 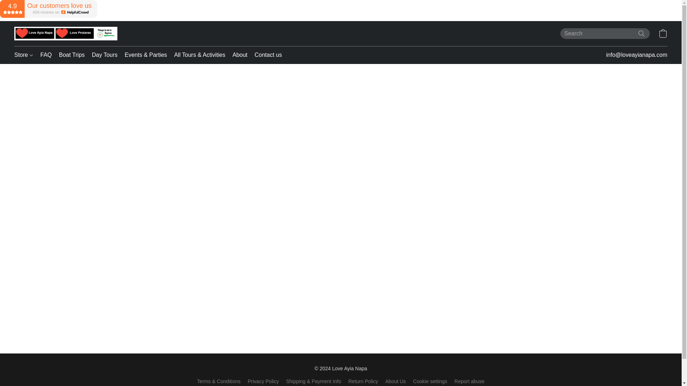 What do you see at coordinates (266, 55) in the screenshot?
I see `Contact us` at bounding box center [266, 55].